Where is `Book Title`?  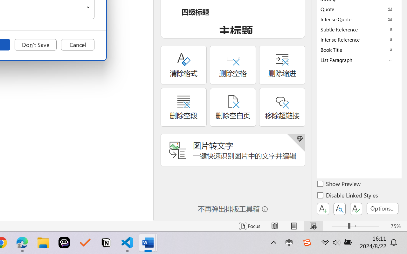 Book Title is located at coordinates (359, 50).